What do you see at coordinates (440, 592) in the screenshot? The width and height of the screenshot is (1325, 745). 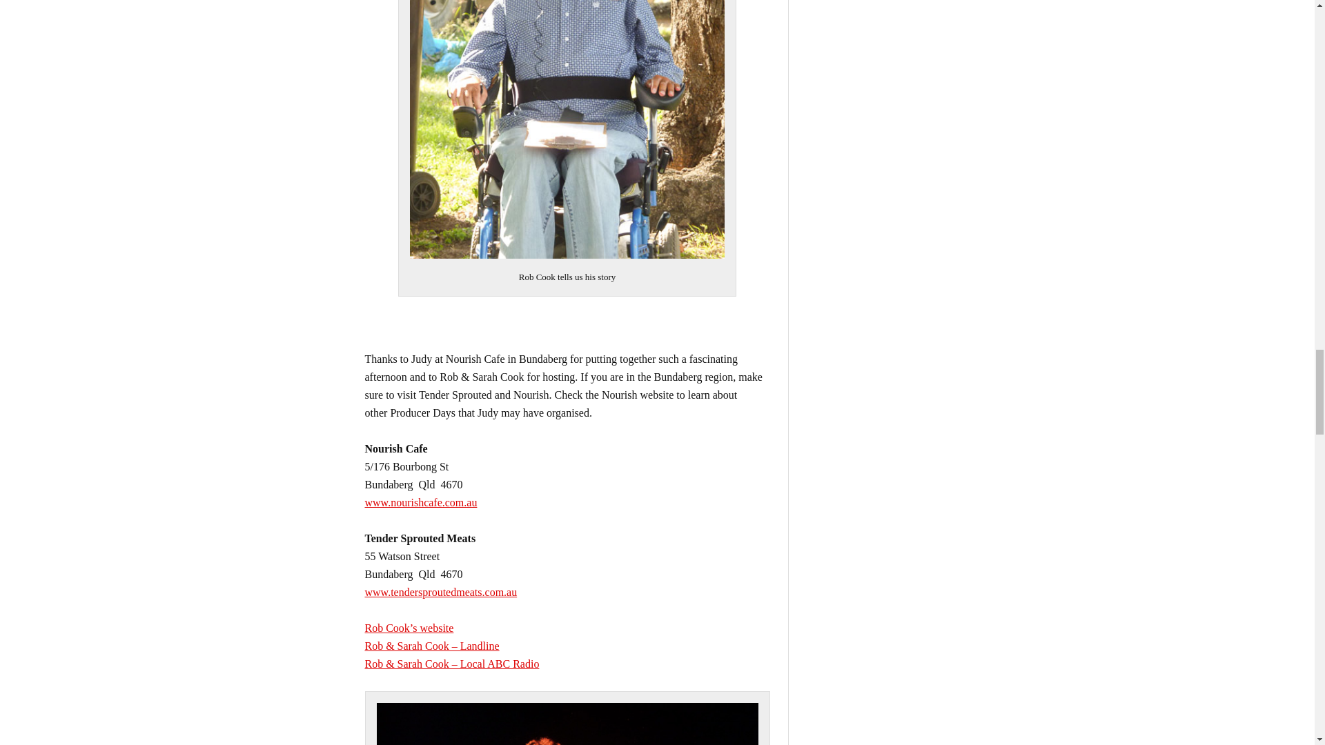 I see `www.tendersproutedmeats.com.au` at bounding box center [440, 592].